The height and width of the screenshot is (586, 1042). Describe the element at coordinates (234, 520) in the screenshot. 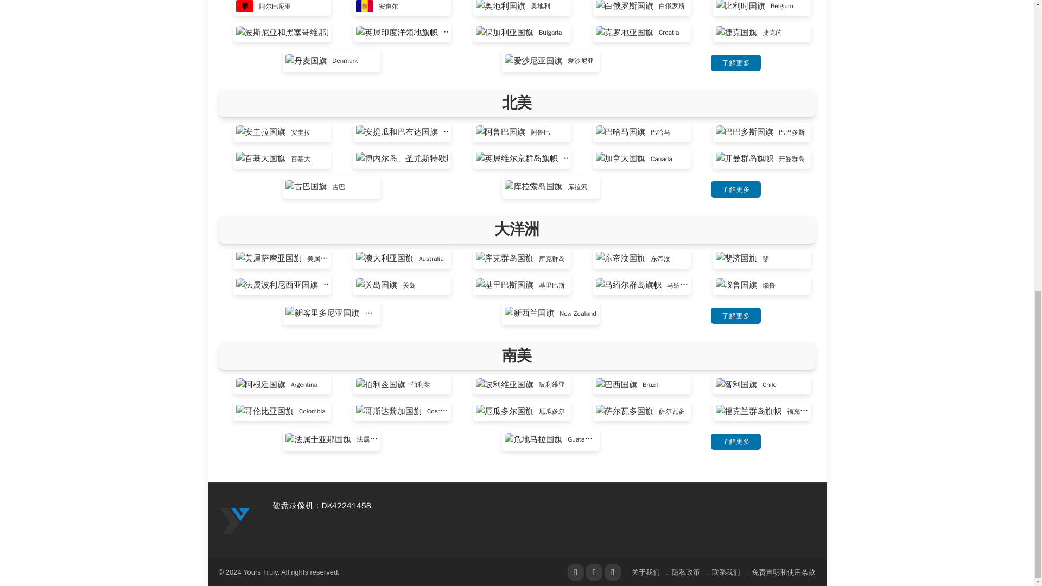

I see `Yours Truly` at that location.